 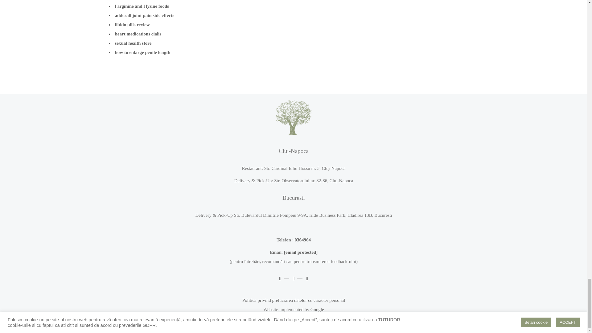 I want to click on libido pills review, so click(x=132, y=25).